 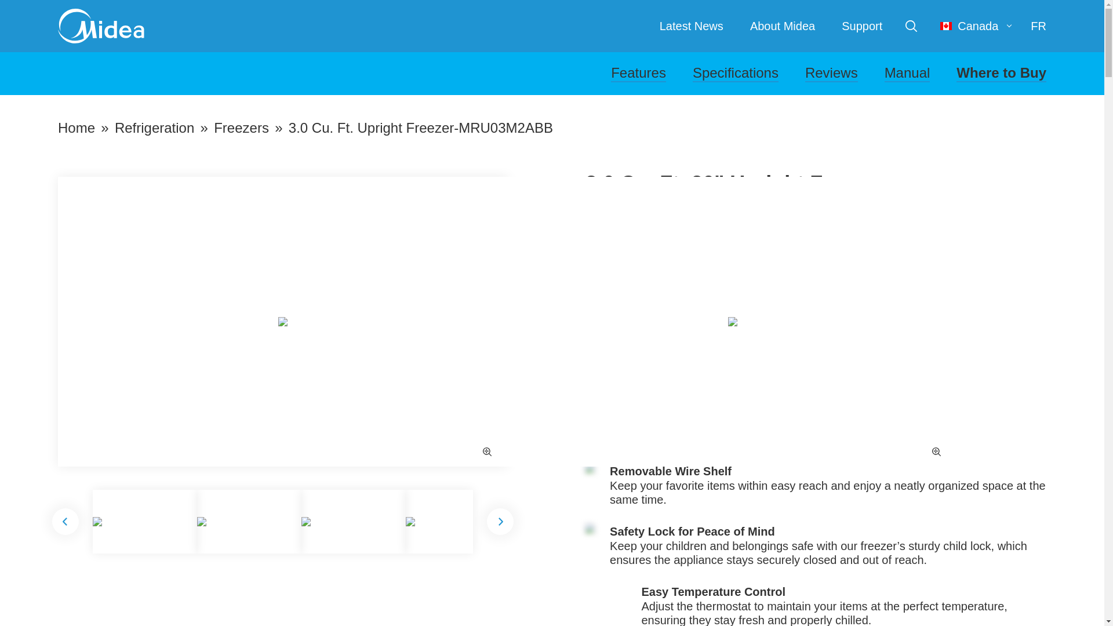 I want to click on Refrigeration, so click(x=154, y=128).